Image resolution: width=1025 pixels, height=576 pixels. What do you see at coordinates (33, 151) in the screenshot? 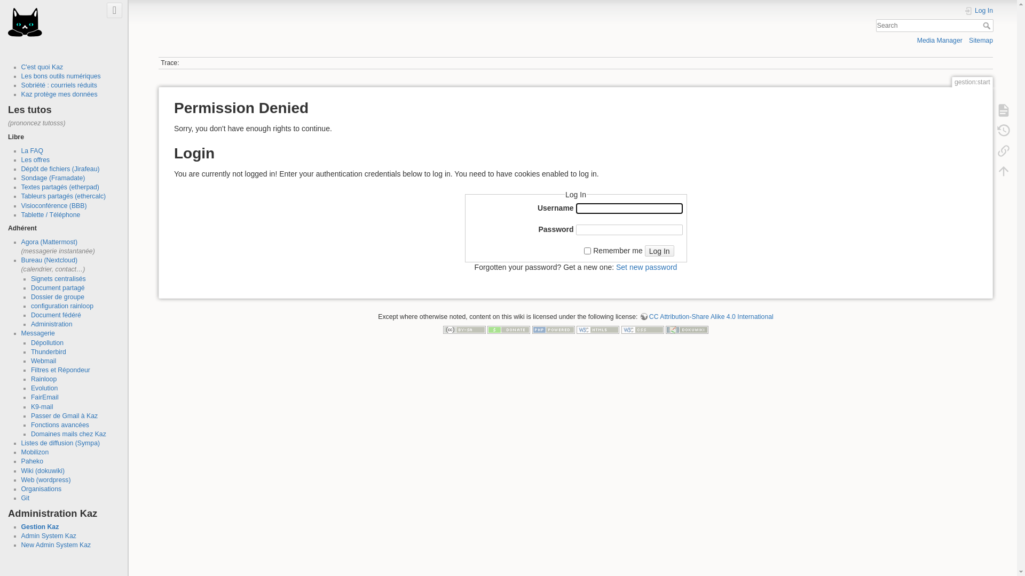
I see `La FAQ` at bounding box center [33, 151].